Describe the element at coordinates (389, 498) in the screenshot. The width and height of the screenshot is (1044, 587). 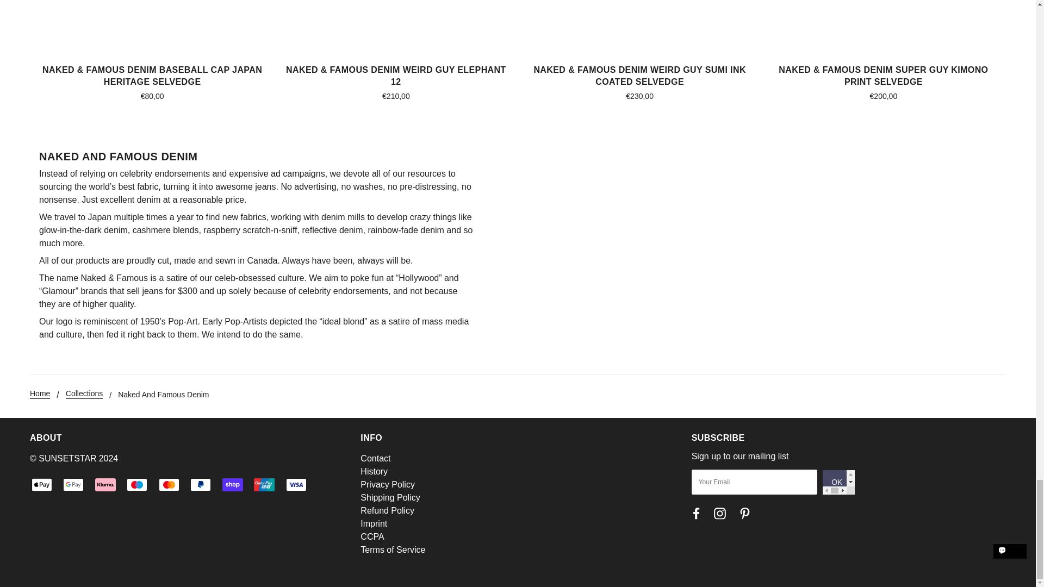
I see `Shipping Policy` at that location.